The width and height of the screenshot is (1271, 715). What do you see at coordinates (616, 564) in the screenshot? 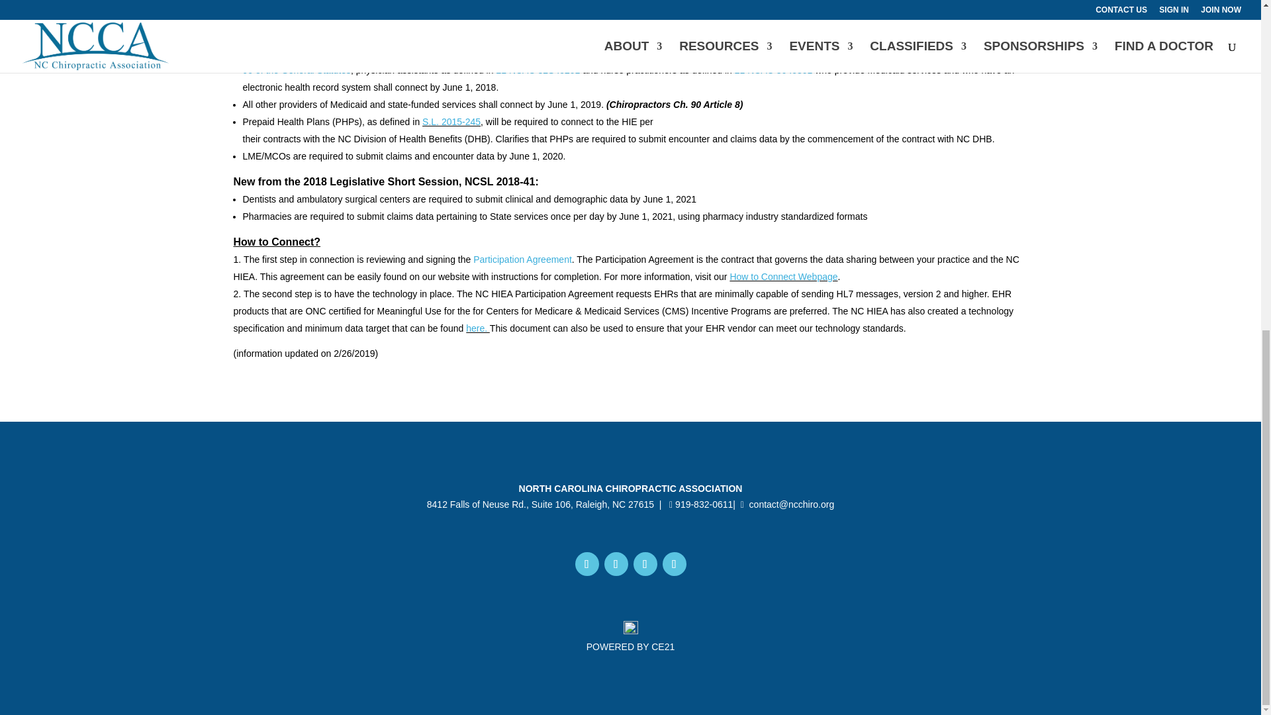
I see `Follow on Facebook` at bounding box center [616, 564].